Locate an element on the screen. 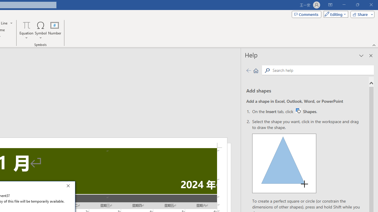 The width and height of the screenshot is (378, 212). Word W32 Shapes button icon is located at coordinates (361, 55).